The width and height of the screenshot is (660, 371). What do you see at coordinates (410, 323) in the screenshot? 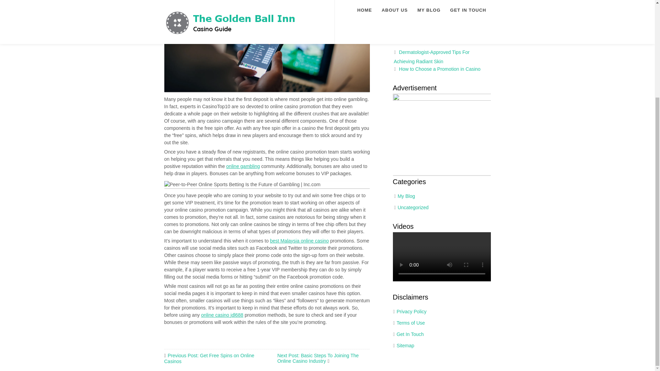
I see `Terms of Use` at bounding box center [410, 323].